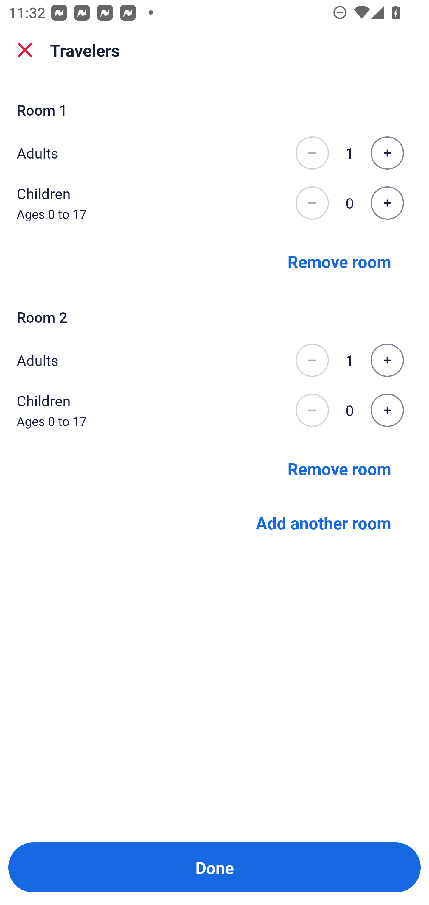 The height and width of the screenshot is (905, 429). Describe the element at coordinates (312, 203) in the screenshot. I see `Decrease the number of children` at that location.